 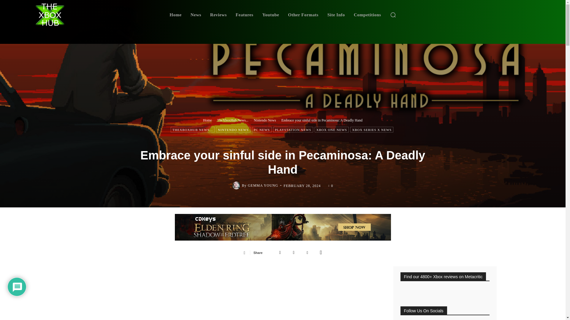 What do you see at coordinates (232, 120) in the screenshot?
I see `View all posts in TheXboxHub News...` at bounding box center [232, 120].